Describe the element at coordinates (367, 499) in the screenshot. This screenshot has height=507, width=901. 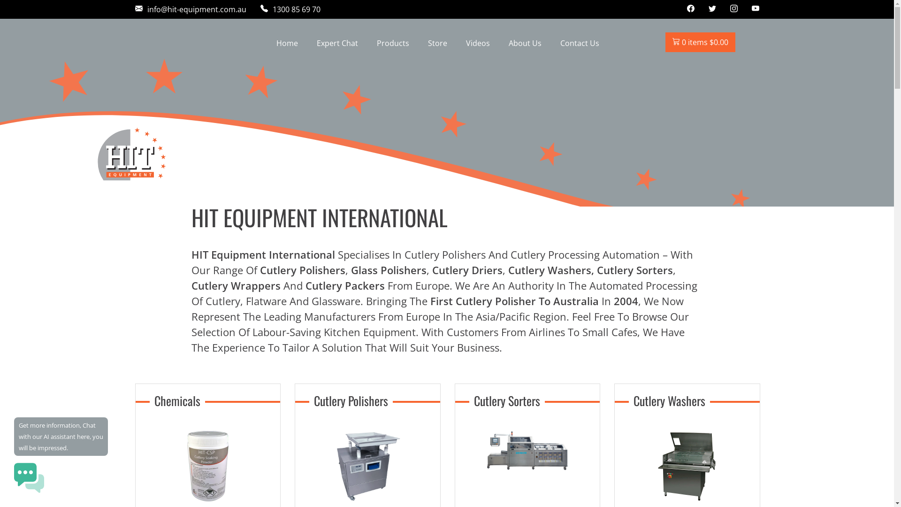
I see `Cutlery Polishers` at that location.